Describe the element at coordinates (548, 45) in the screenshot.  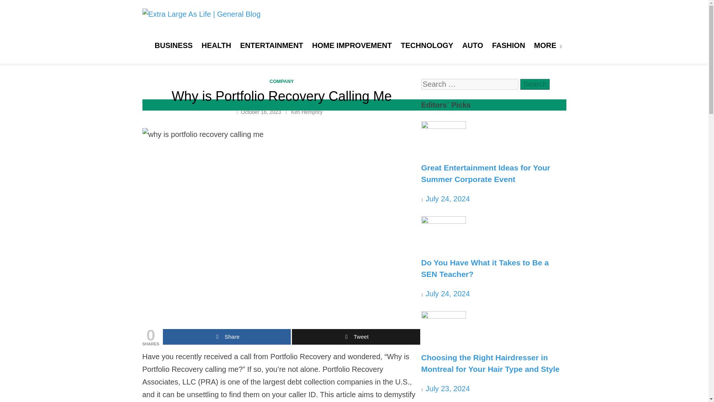
I see `MORE` at that location.